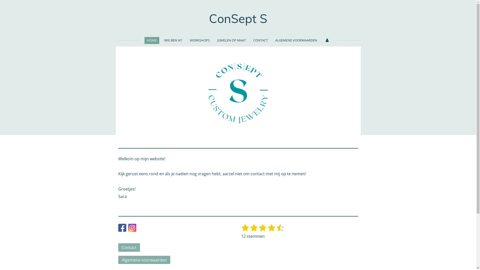  What do you see at coordinates (260, 40) in the screenshot?
I see `CONTACT` at bounding box center [260, 40].